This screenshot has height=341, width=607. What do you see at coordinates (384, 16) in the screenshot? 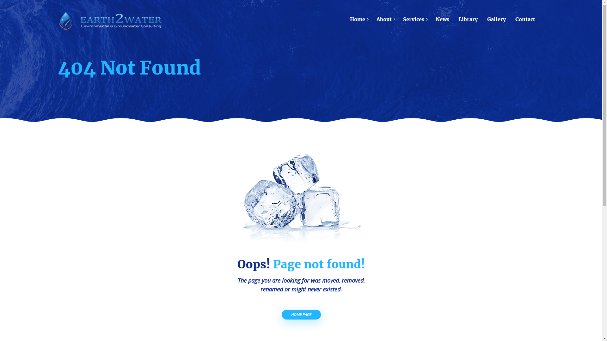
I see `About` at bounding box center [384, 16].